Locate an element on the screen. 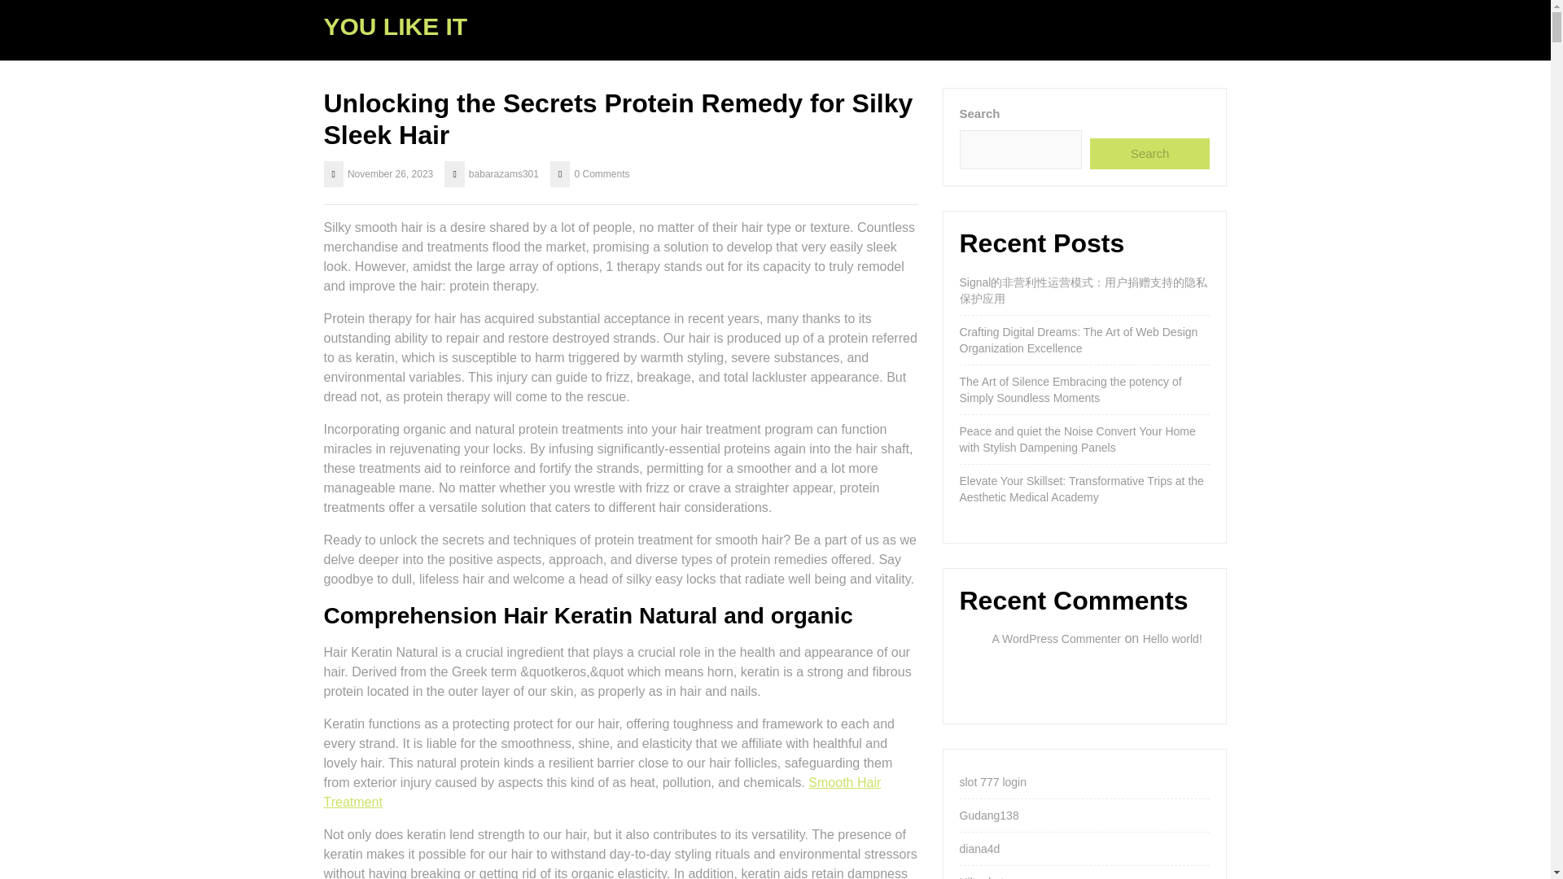 This screenshot has height=879, width=1563. diana4d is located at coordinates (979, 848).